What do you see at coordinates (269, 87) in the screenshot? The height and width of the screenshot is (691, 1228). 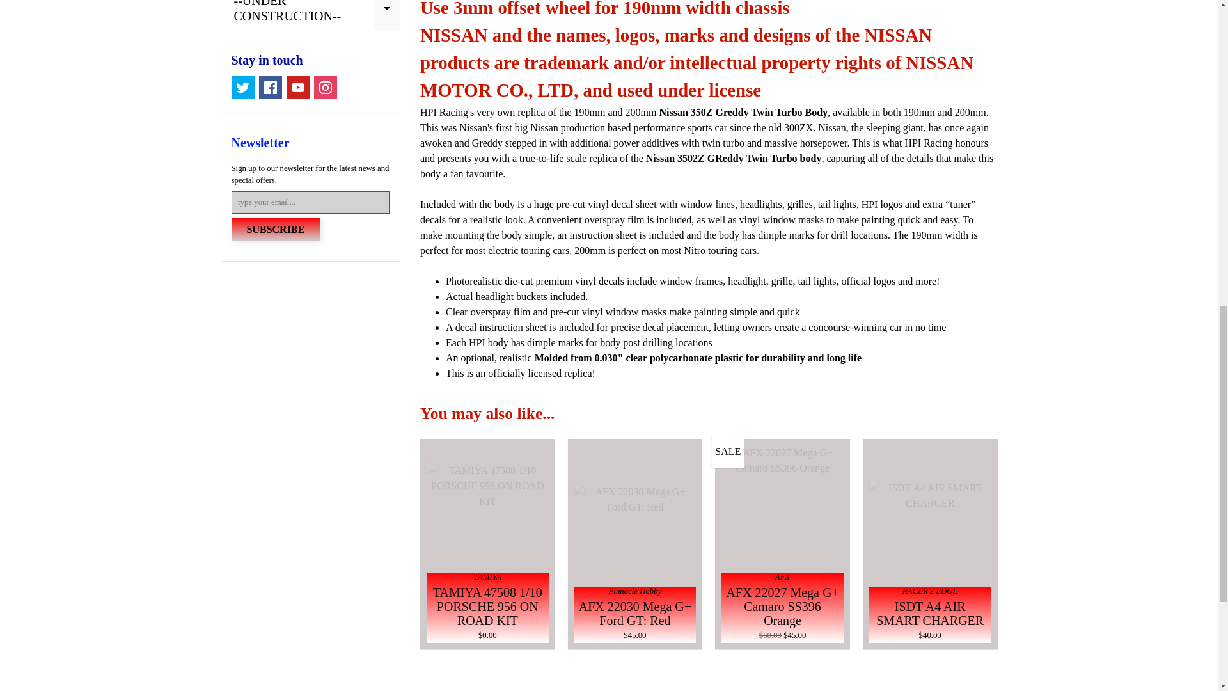 I see `Facebook` at bounding box center [269, 87].